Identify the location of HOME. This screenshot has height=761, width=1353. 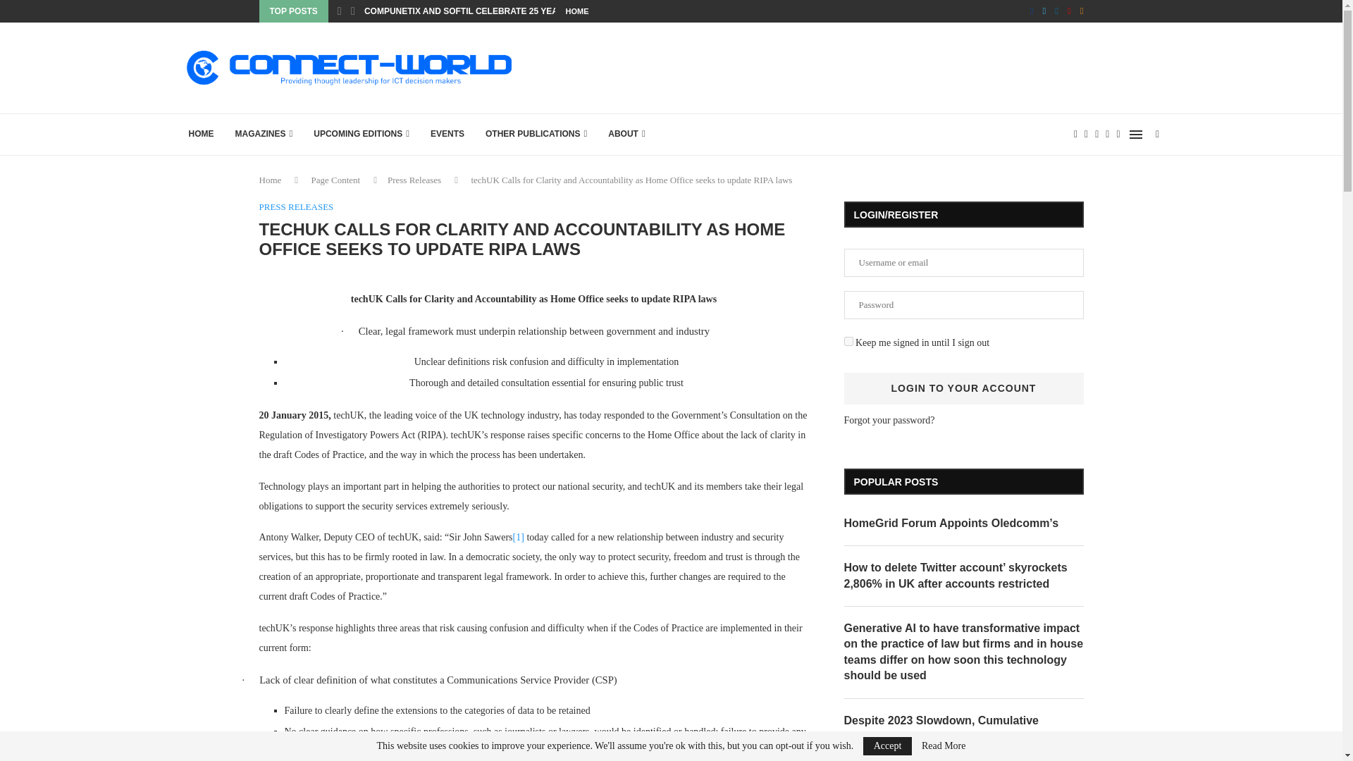
(200, 134).